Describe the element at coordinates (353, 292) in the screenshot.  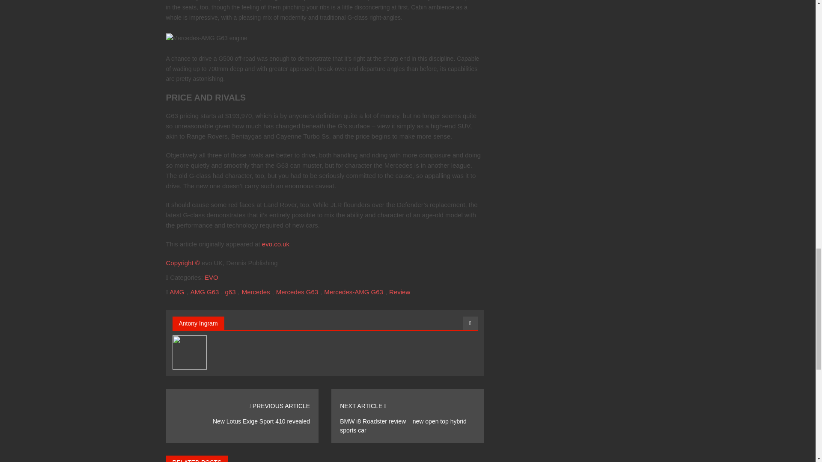
I see `Mercedes-AMG G63` at that location.